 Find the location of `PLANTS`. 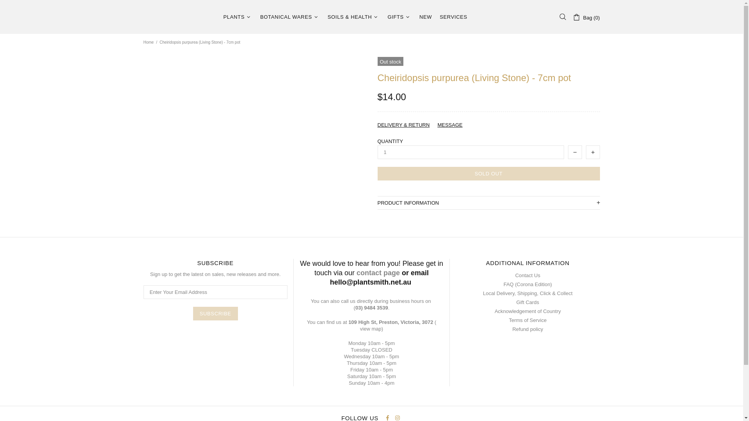

PLANTS is located at coordinates (238, 17).